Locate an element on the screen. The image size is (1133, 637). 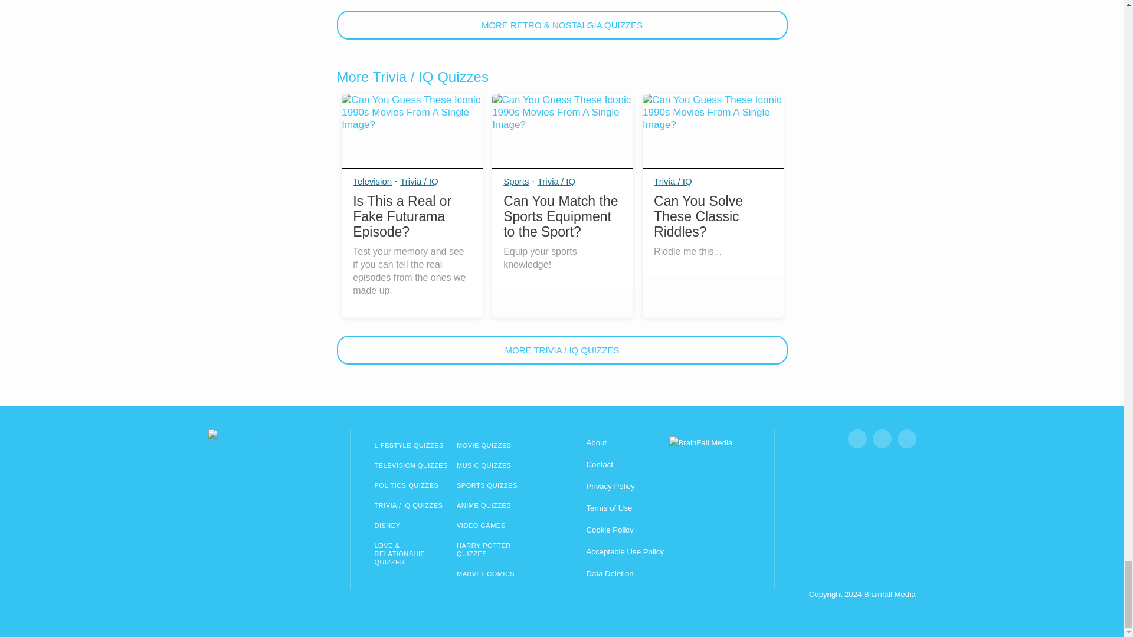
Follow us on Instagram! is located at coordinates (882, 439).